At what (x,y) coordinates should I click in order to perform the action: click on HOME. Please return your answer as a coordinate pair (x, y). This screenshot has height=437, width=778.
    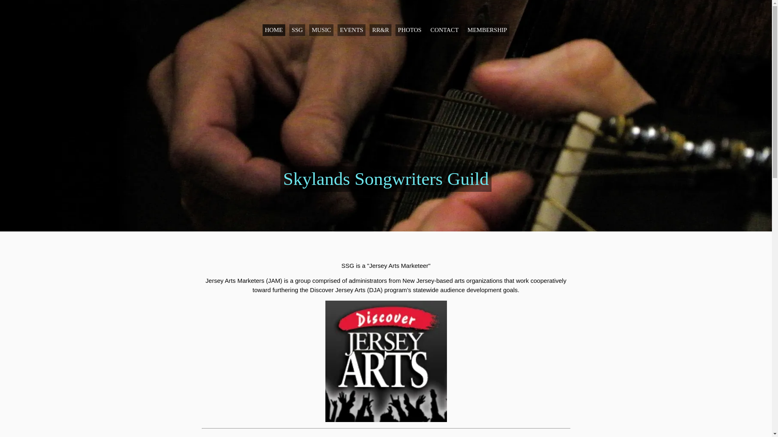
    Looking at the image, I should click on (274, 30).